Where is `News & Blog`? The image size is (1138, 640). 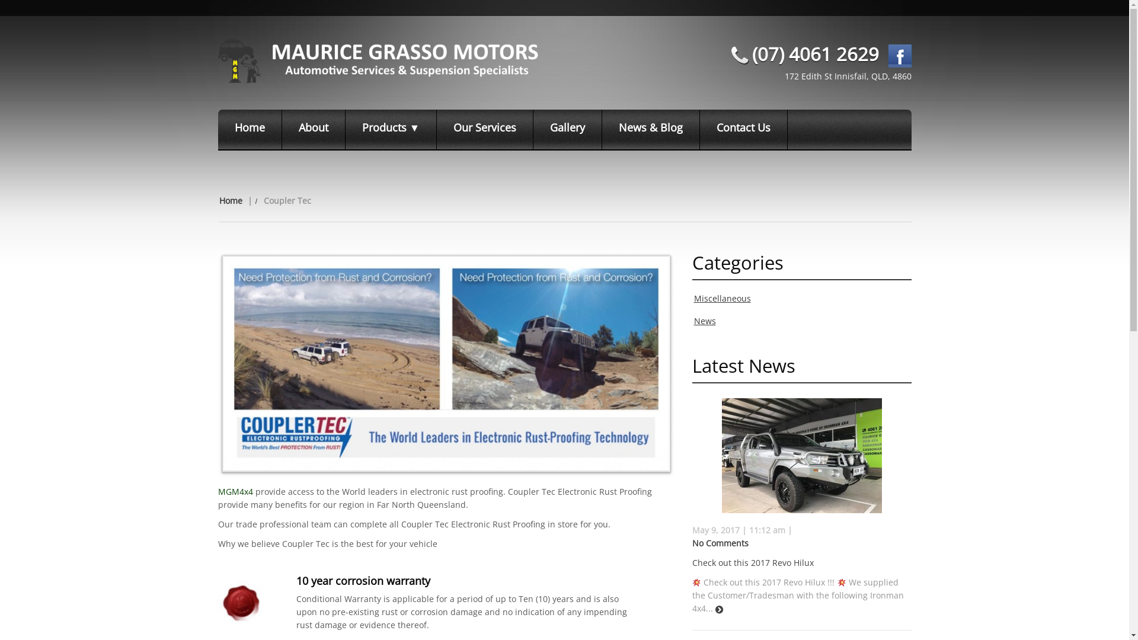
News & Blog is located at coordinates (651, 129).